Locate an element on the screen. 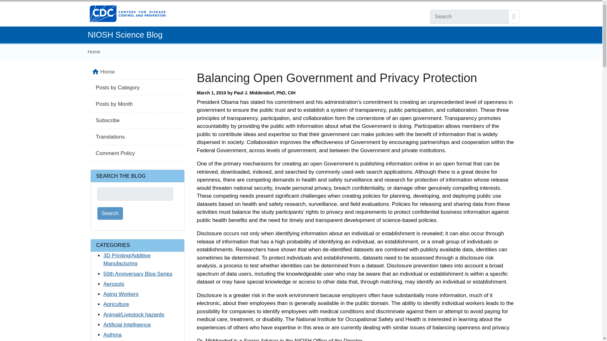 This screenshot has height=341, width=607. NIOSH Science Blog is located at coordinates (125, 35).